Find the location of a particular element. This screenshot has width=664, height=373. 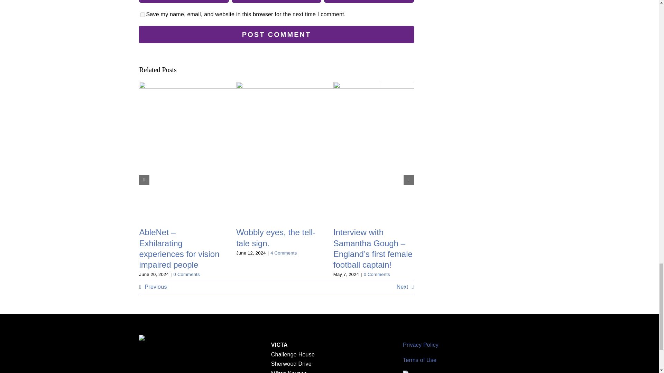

Wobbly eyes, the tell-tale sign. is located at coordinates (276, 238).